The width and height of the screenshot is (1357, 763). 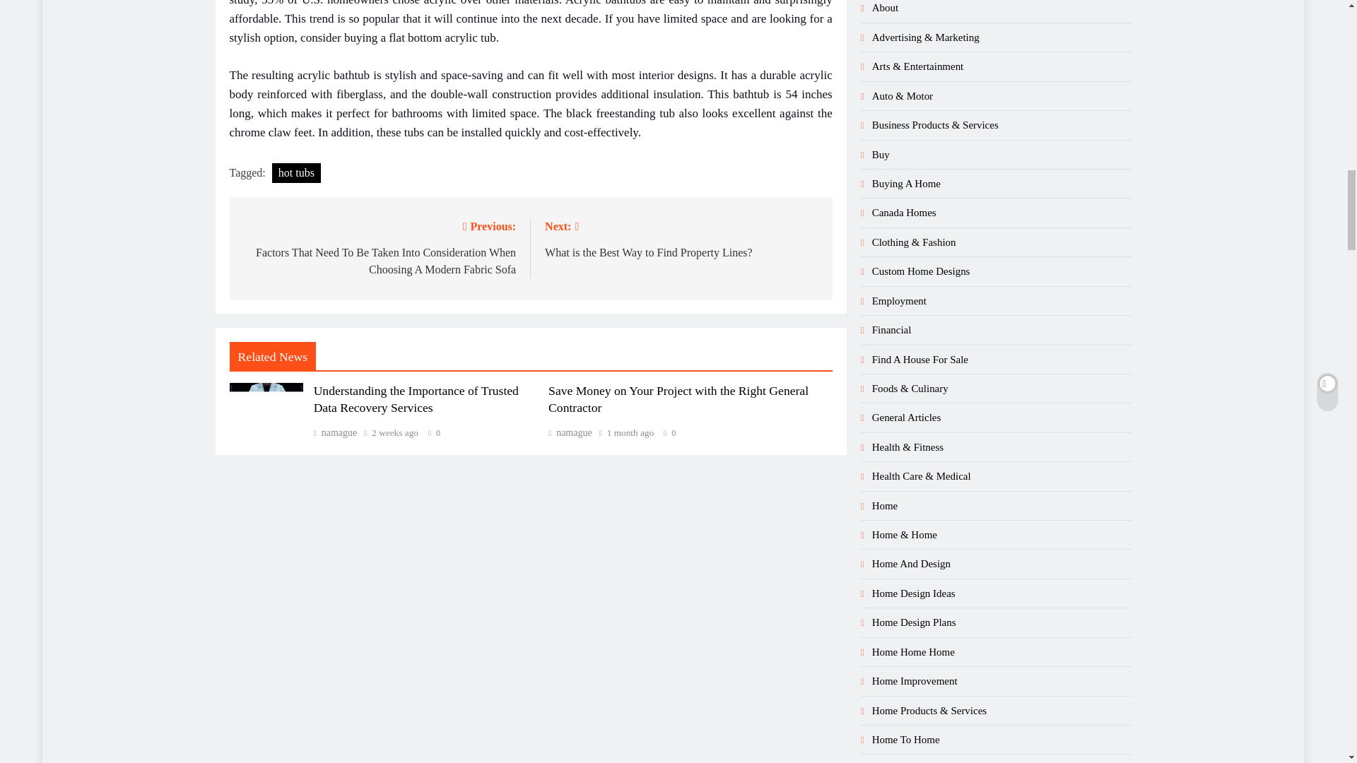 What do you see at coordinates (630, 432) in the screenshot?
I see `1 month ago` at bounding box center [630, 432].